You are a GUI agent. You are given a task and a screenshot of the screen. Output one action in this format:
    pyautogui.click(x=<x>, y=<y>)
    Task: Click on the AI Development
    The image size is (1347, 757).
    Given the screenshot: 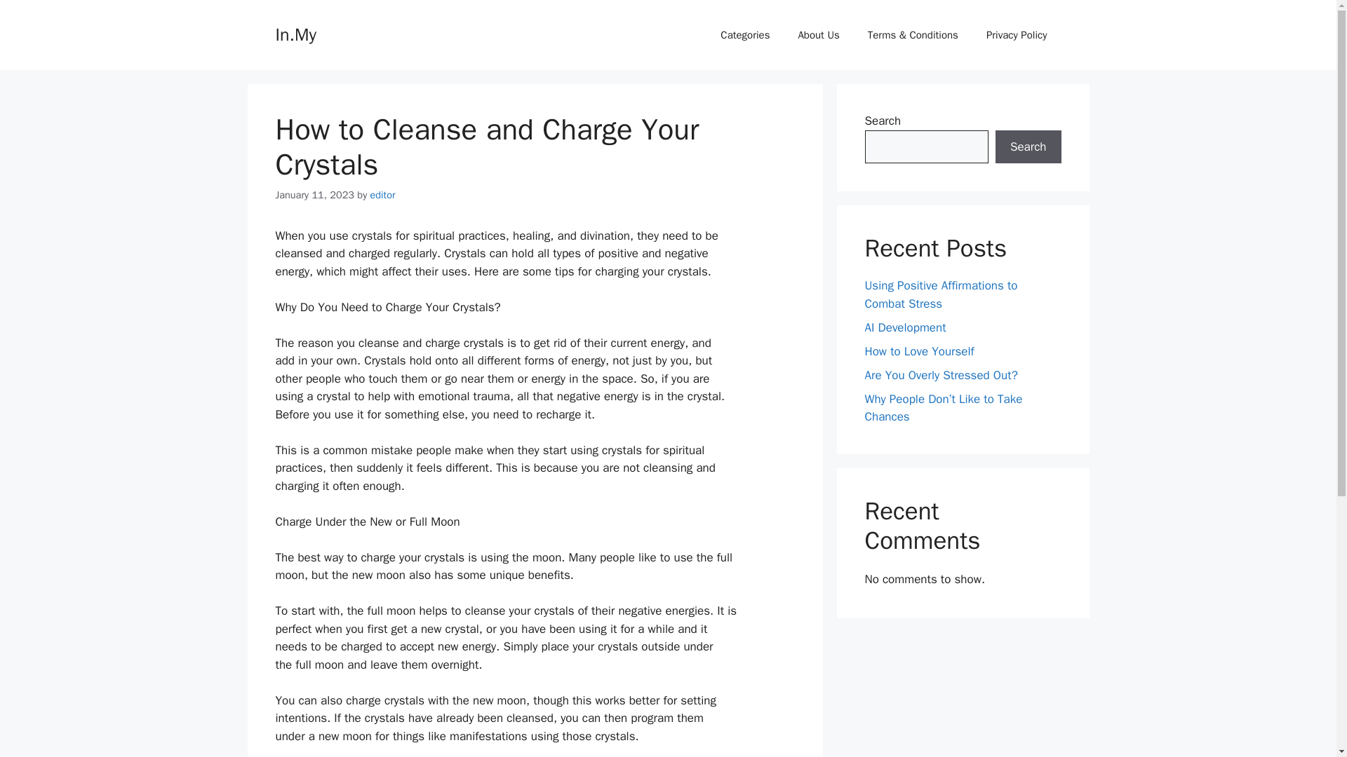 What is the action you would take?
    pyautogui.click(x=905, y=327)
    